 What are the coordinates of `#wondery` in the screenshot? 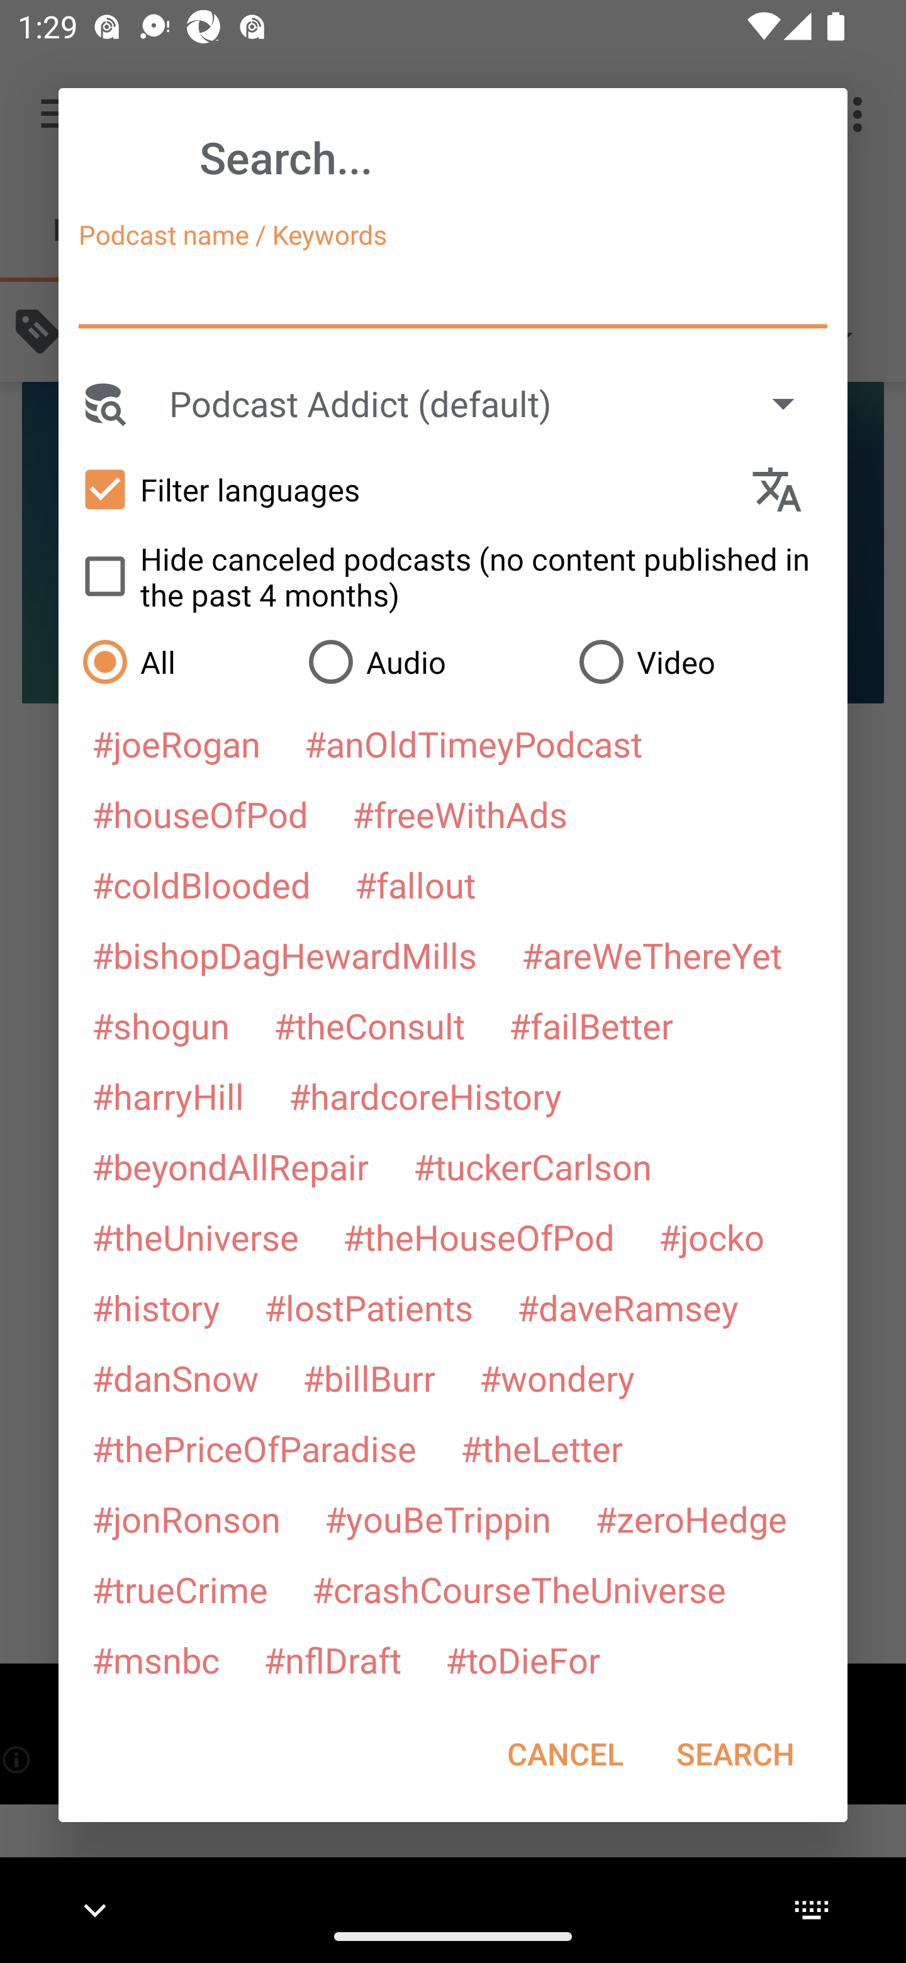 It's located at (557, 1378).